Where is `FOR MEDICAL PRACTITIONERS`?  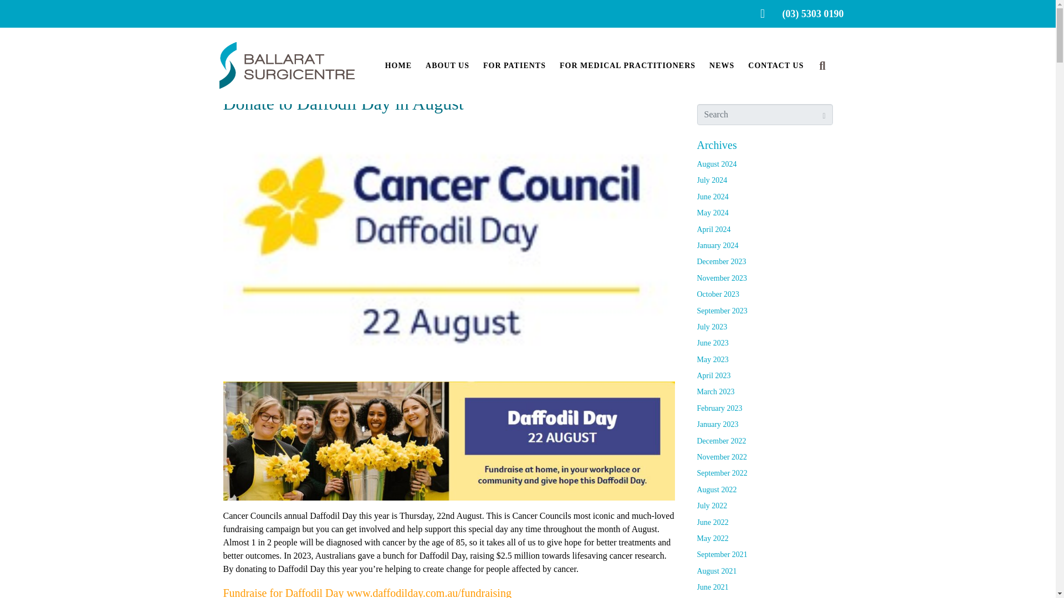 FOR MEDICAL PRACTITIONERS is located at coordinates (627, 66).